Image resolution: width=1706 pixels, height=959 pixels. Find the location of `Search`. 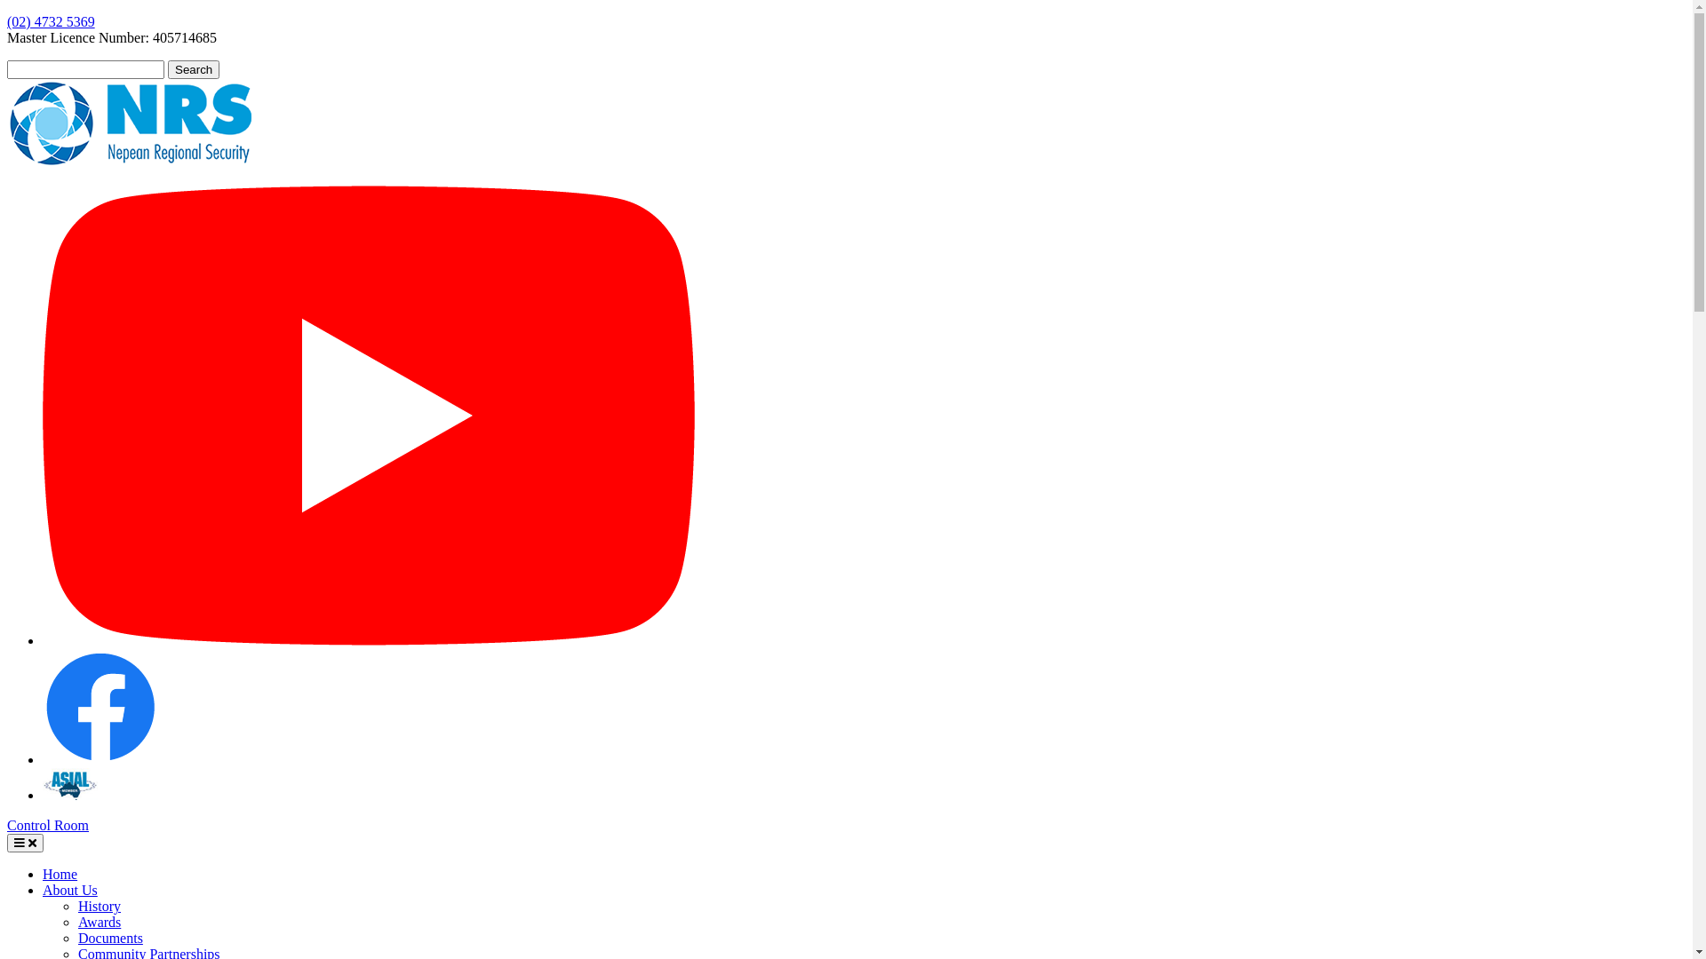

Search is located at coordinates (194, 69).